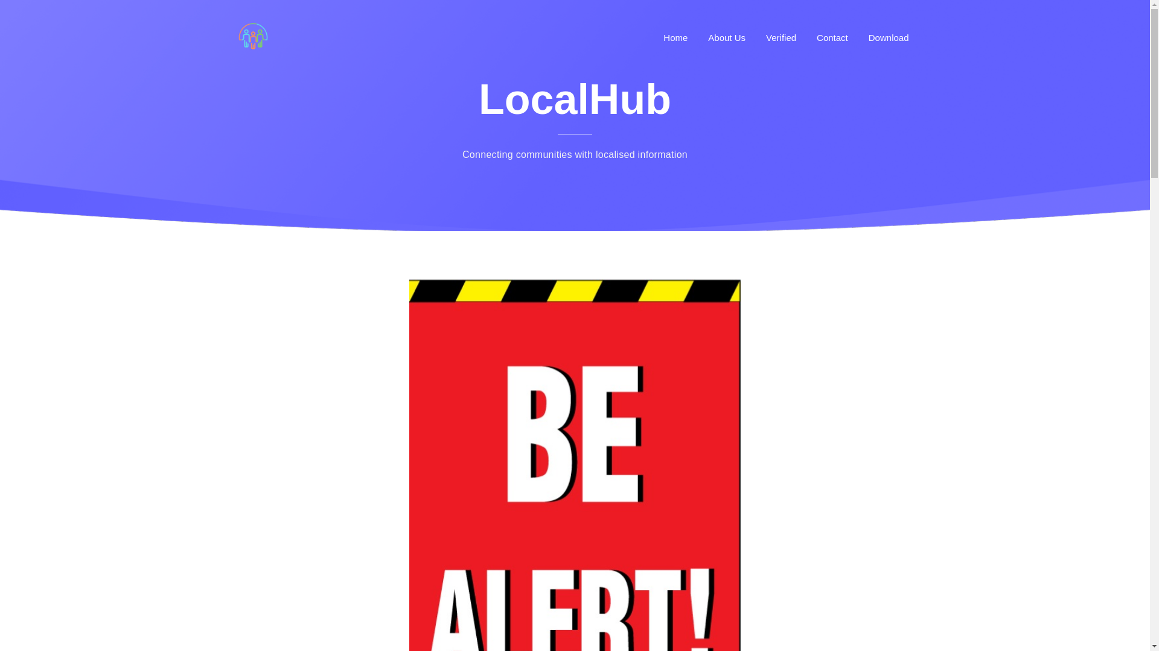 The width and height of the screenshot is (1159, 651). What do you see at coordinates (781, 37) in the screenshot?
I see `Verified` at bounding box center [781, 37].